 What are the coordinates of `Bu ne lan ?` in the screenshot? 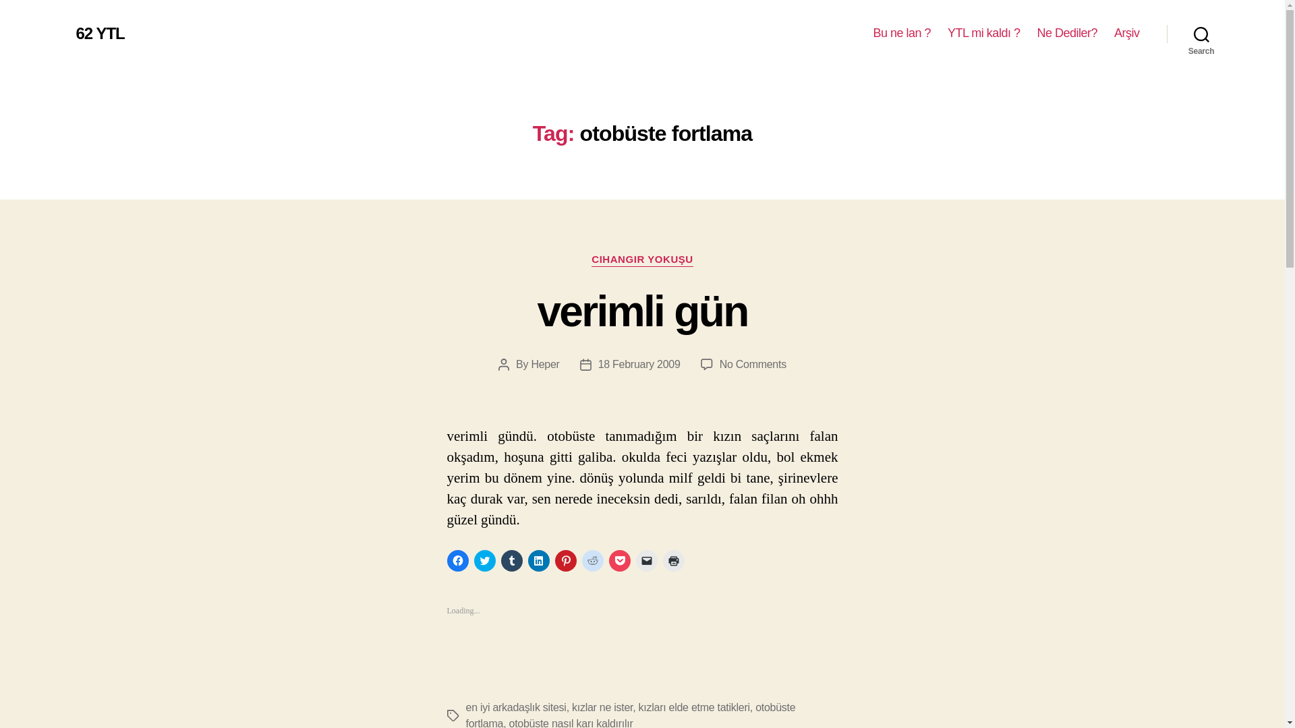 It's located at (902, 33).